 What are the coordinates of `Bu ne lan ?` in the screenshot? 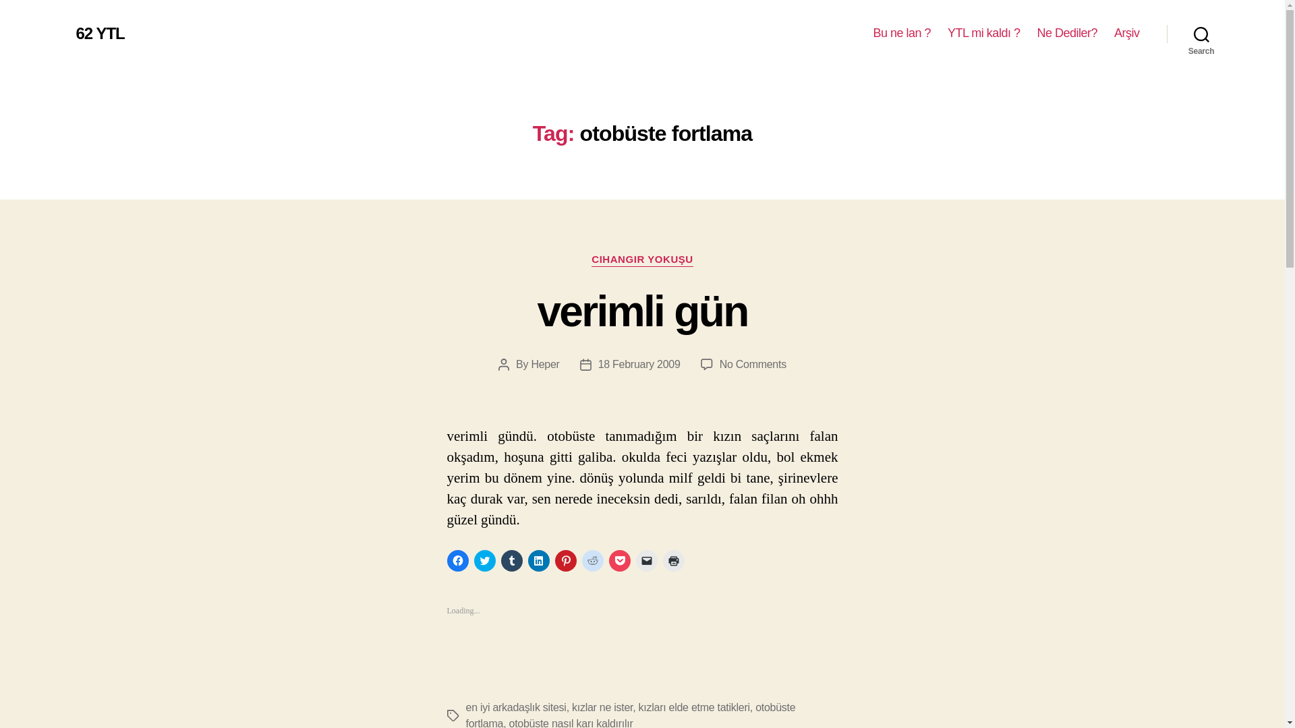 It's located at (902, 33).